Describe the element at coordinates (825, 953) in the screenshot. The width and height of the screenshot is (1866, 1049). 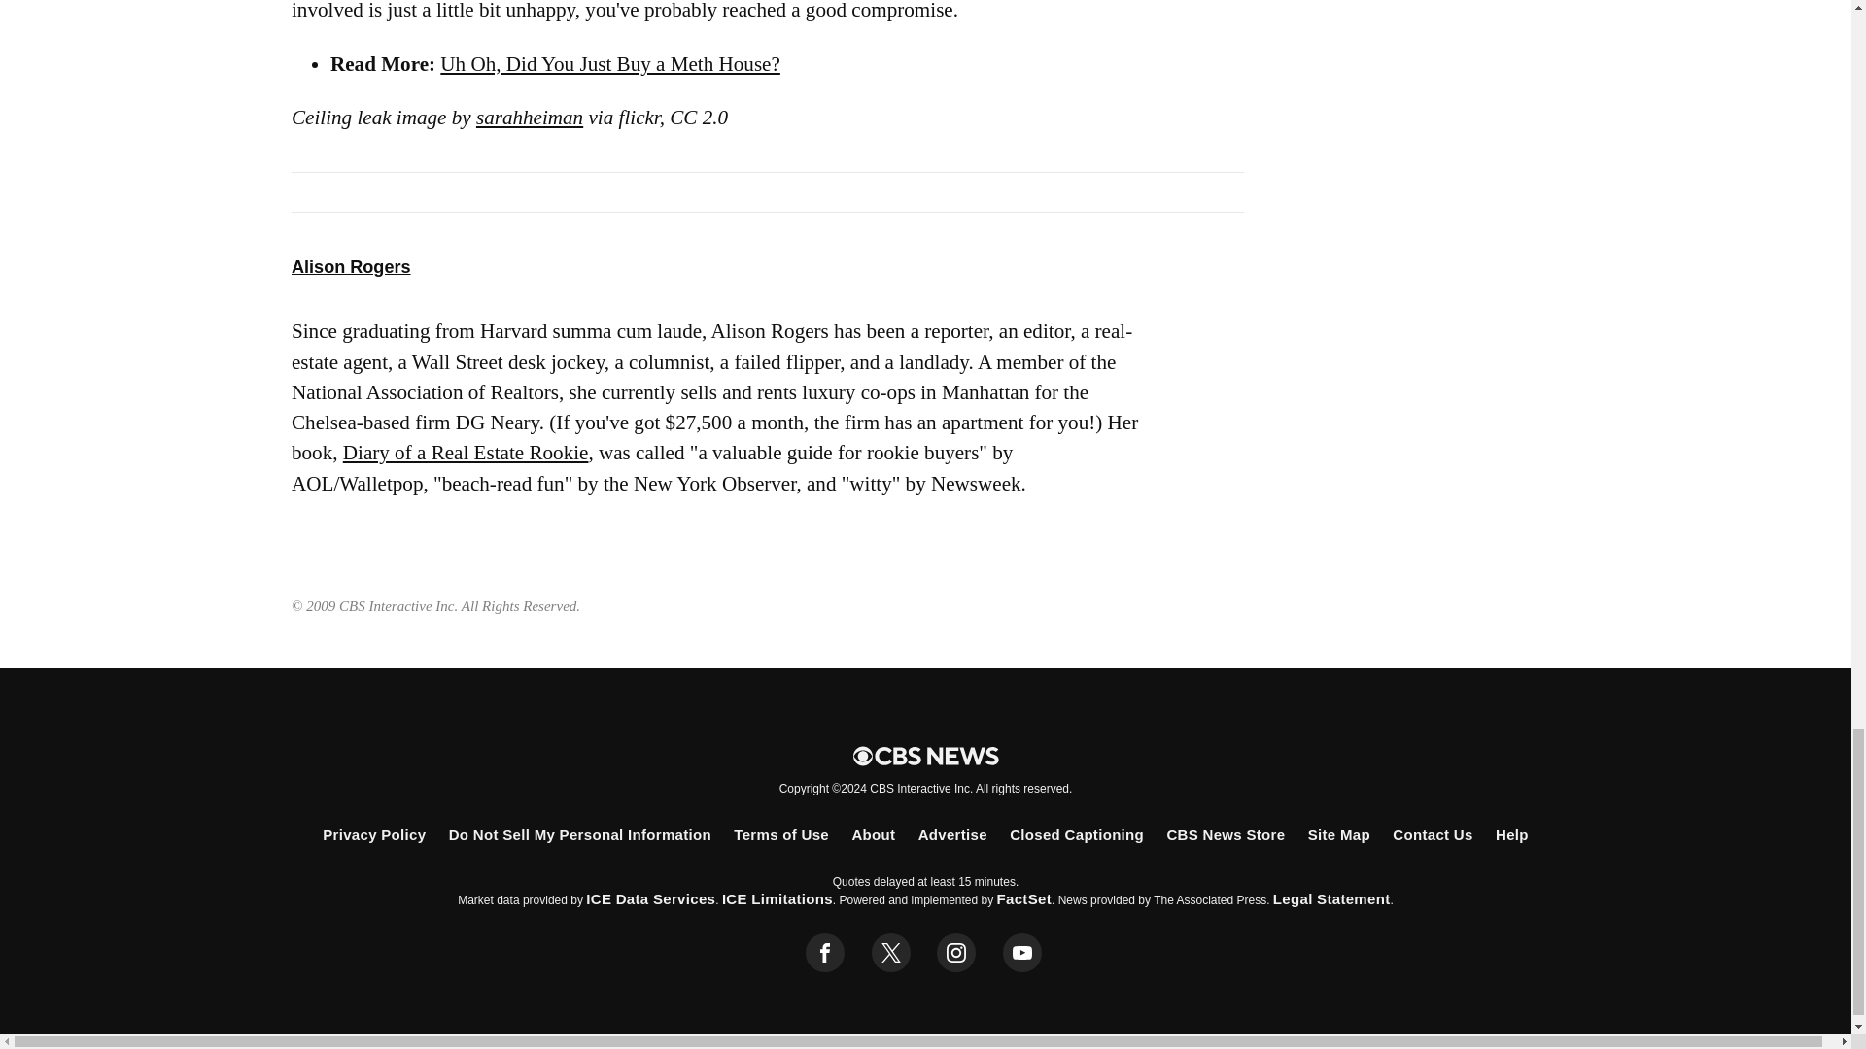
I see `facebook` at that location.